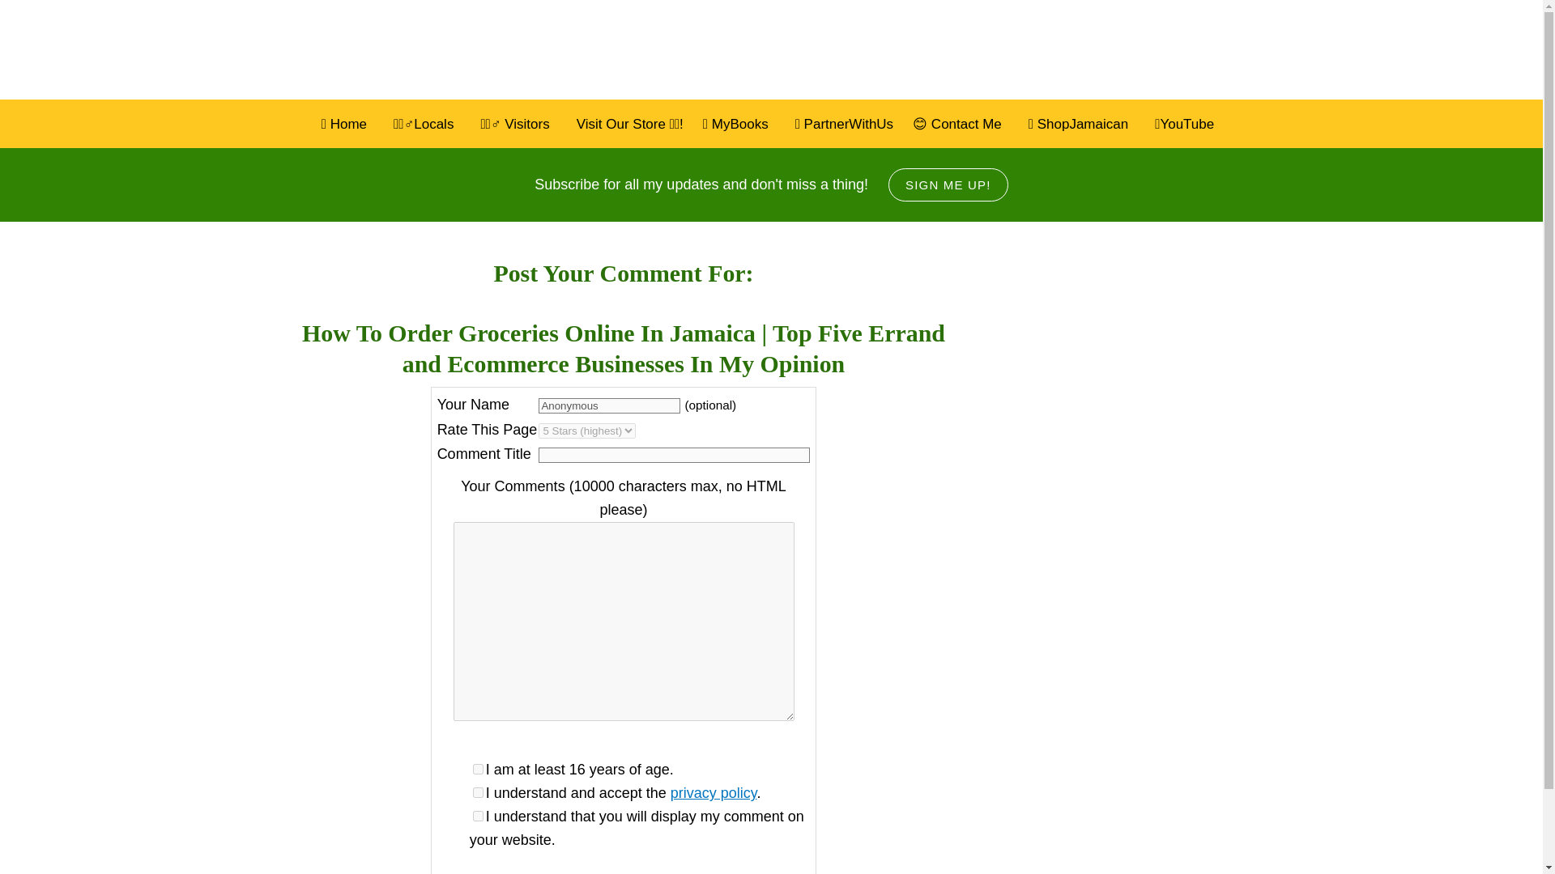  Describe the element at coordinates (609, 405) in the screenshot. I see `Anonymous` at that location.